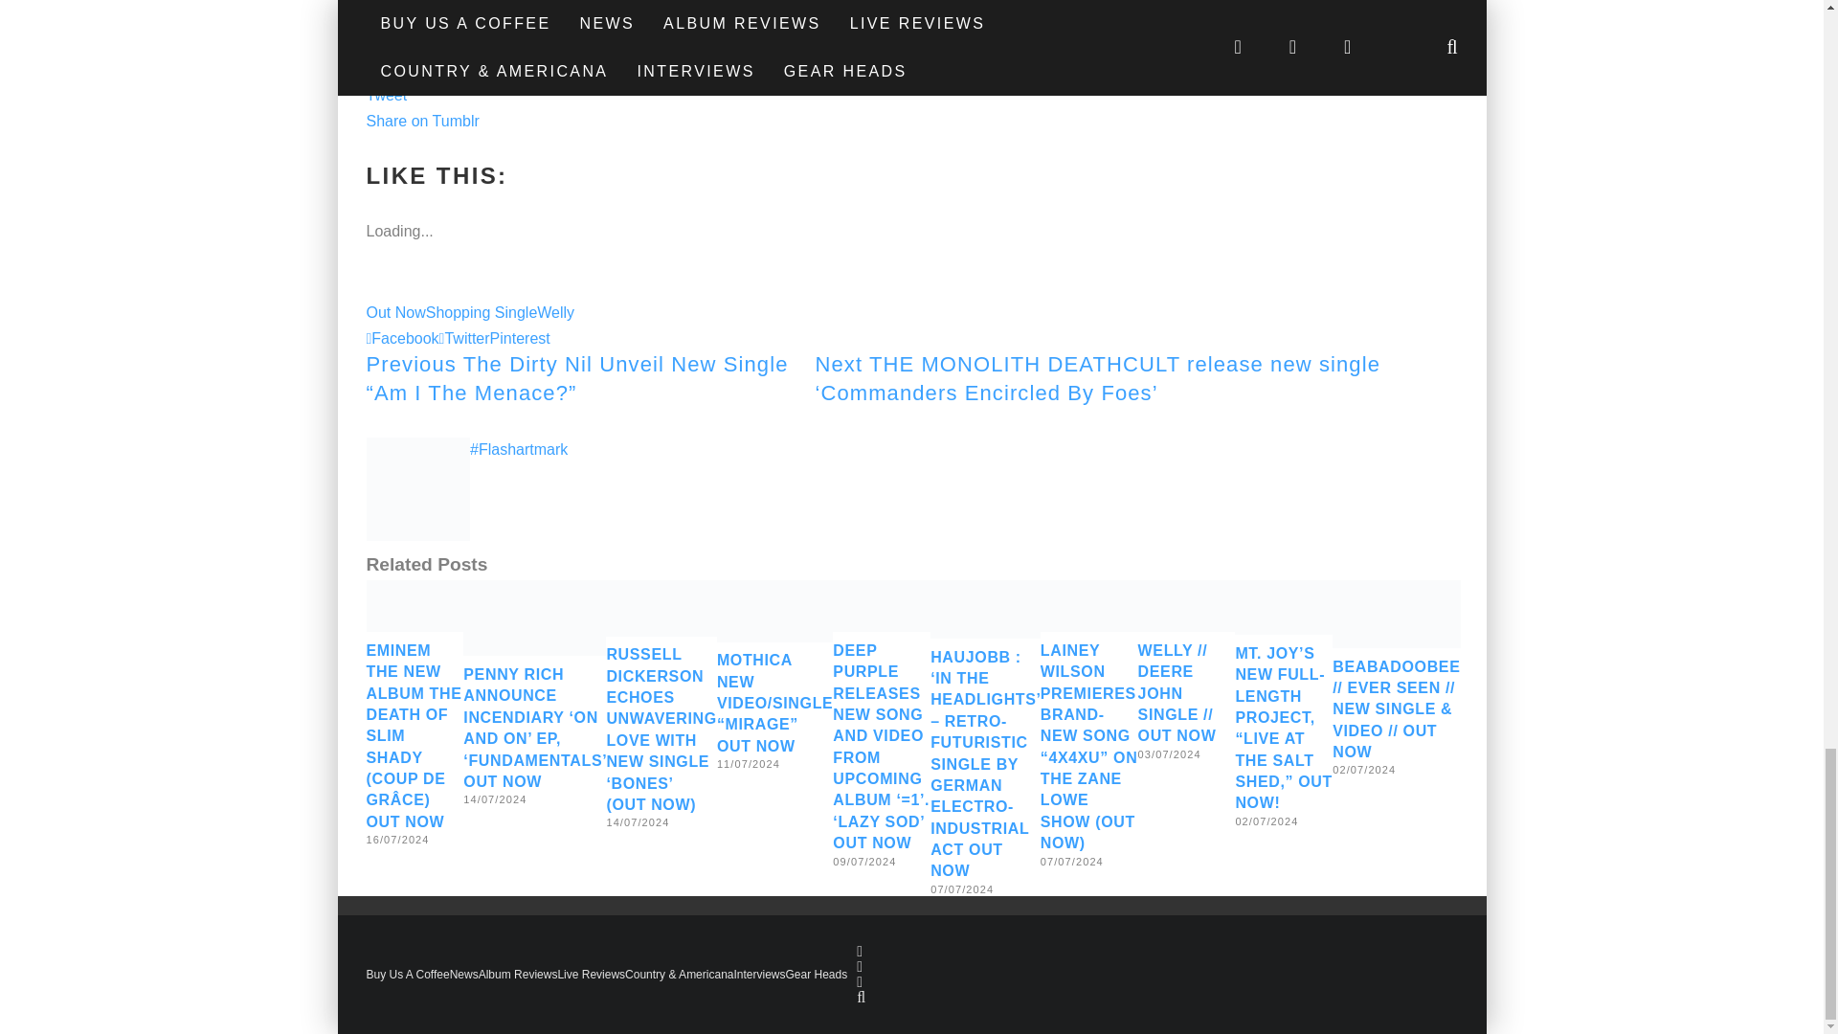 Image resolution: width=1838 pixels, height=1034 pixels. What do you see at coordinates (555, 312) in the screenshot?
I see `Welly` at bounding box center [555, 312].